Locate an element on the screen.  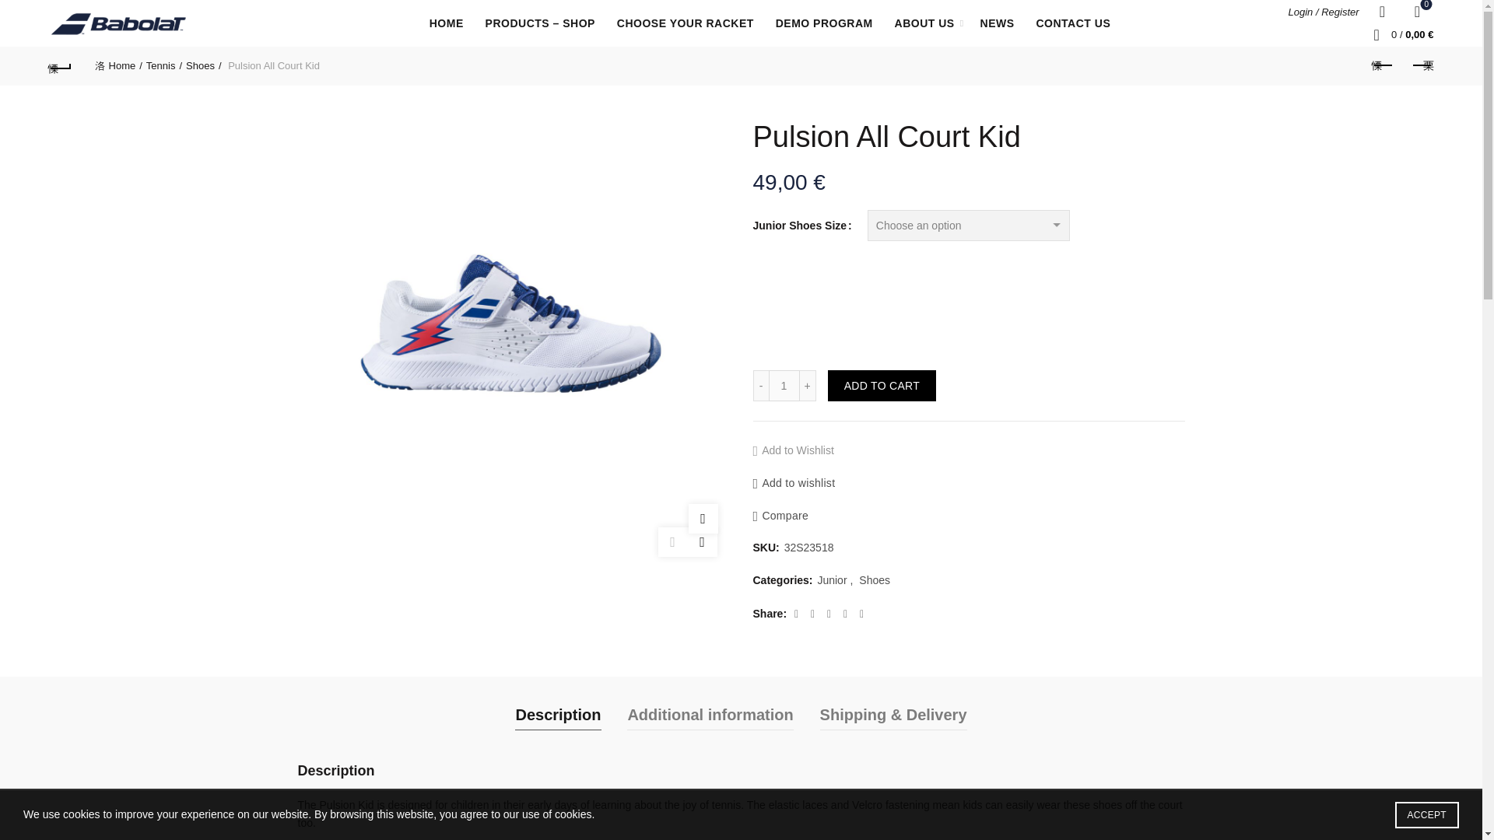
HOME is located at coordinates (447, 23).